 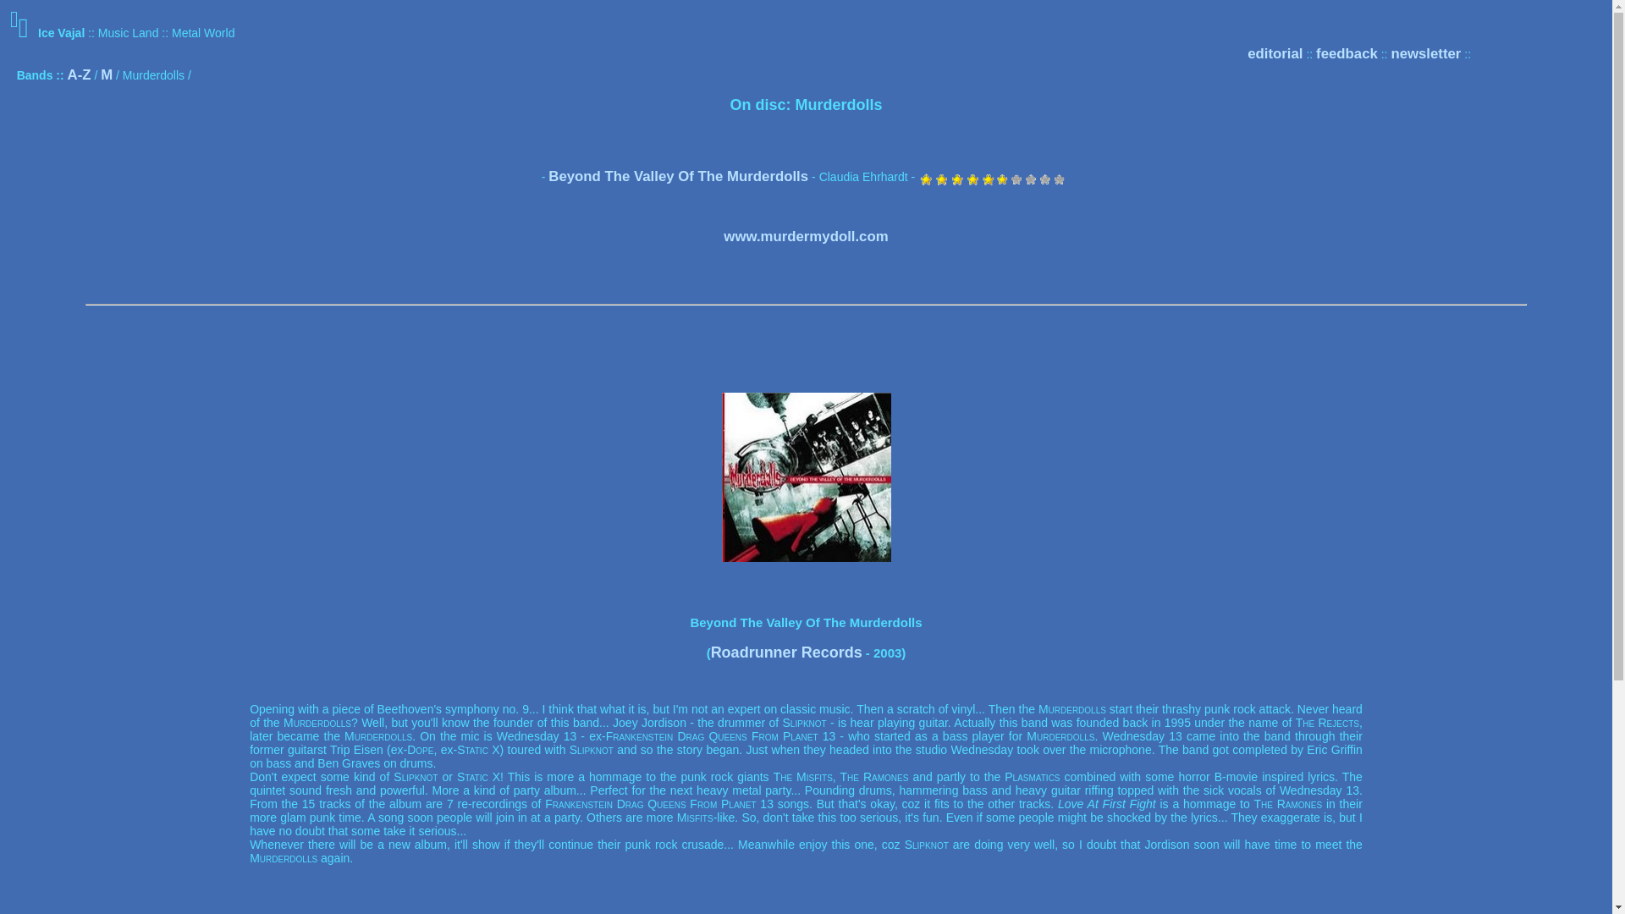 I want to click on Beyond The Valley Of The Murderdolls, so click(x=678, y=176).